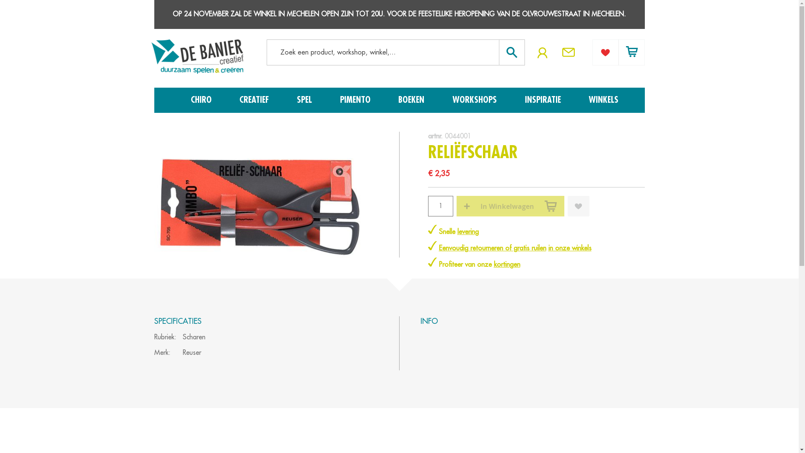 This screenshot has height=453, width=805. Describe the element at coordinates (507, 265) in the screenshot. I see `kortingen` at that location.